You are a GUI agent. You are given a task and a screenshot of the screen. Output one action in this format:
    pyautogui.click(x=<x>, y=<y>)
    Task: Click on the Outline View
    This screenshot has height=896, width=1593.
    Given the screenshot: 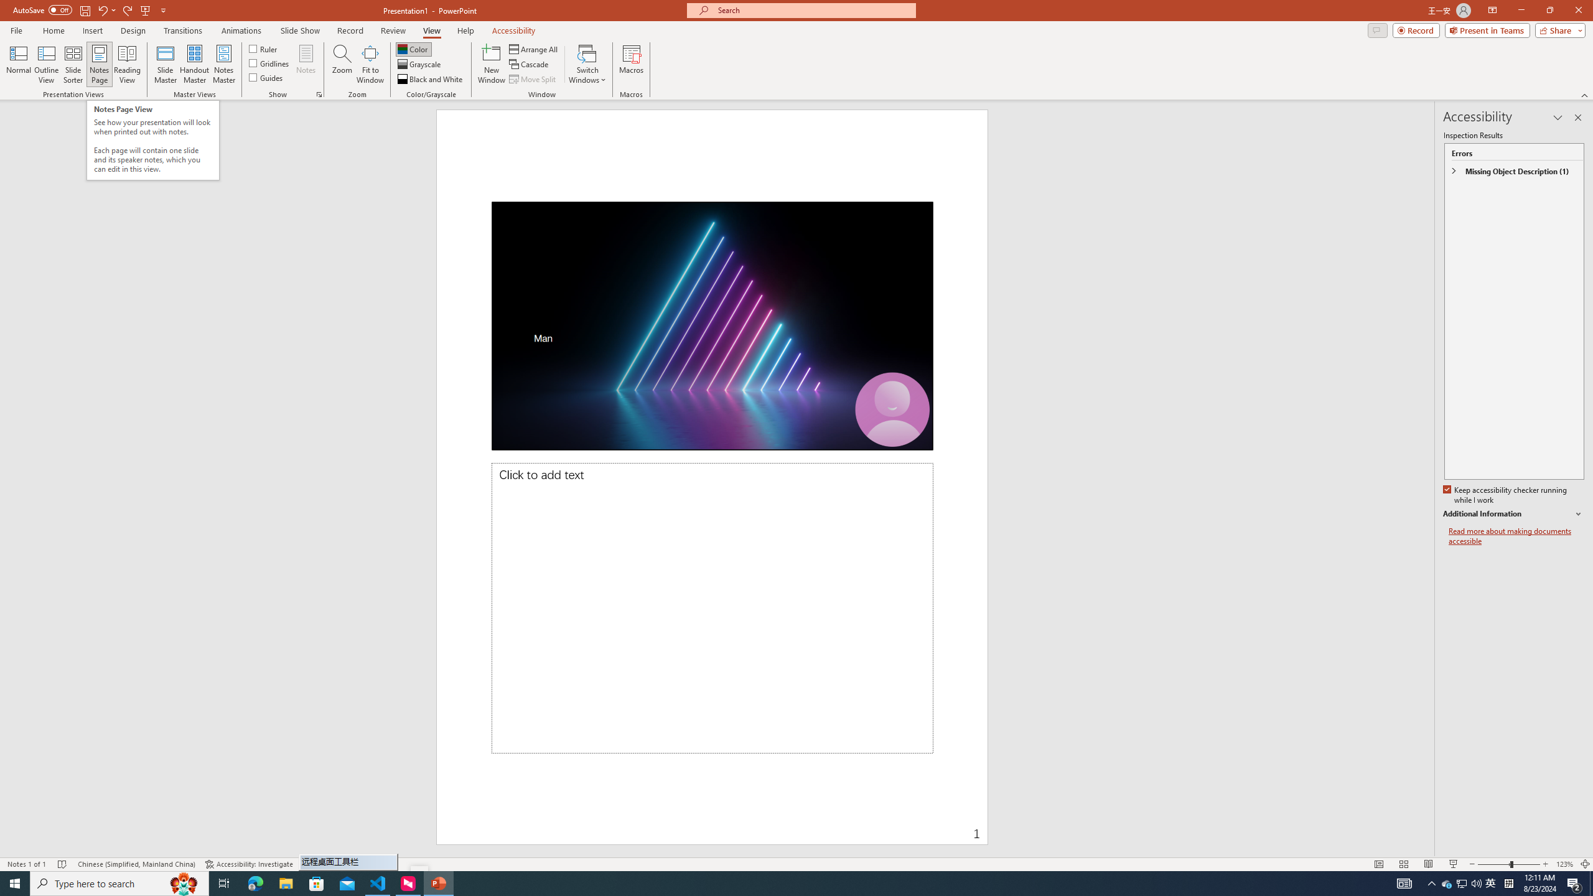 What is the action you would take?
    pyautogui.click(x=47, y=64)
    